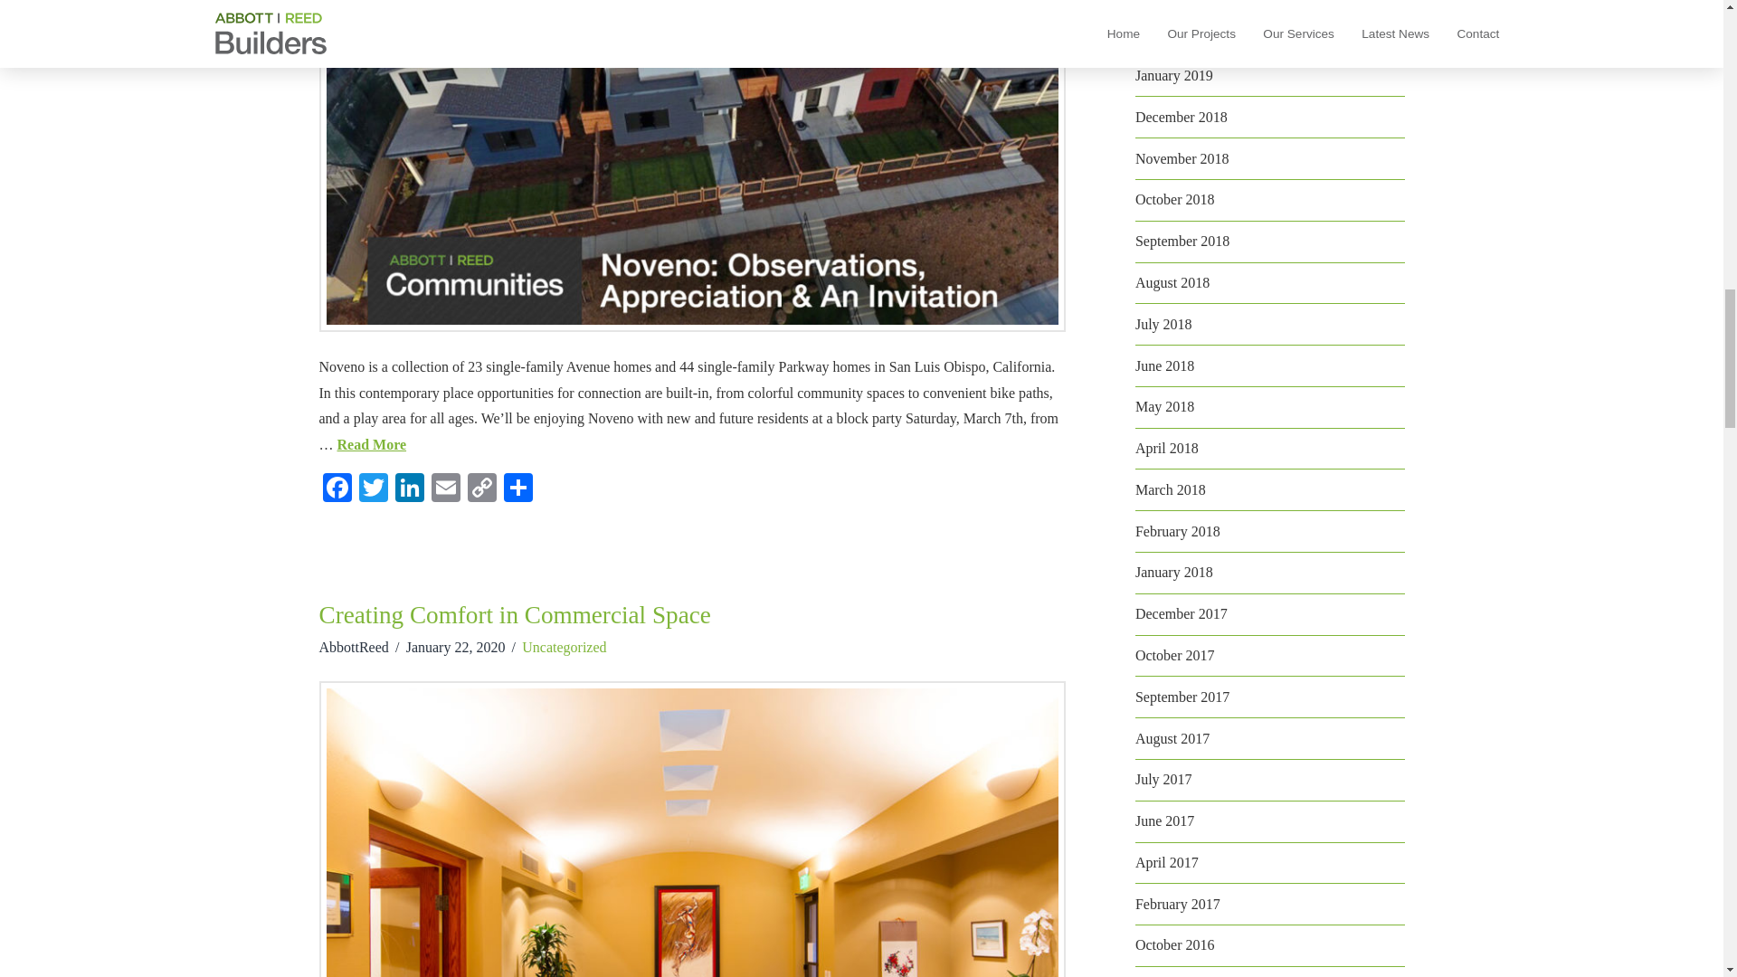 The height and width of the screenshot is (977, 1737). Describe the element at coordinates (565, 647) in the screenshot. I see `Uncategorized` at that location.